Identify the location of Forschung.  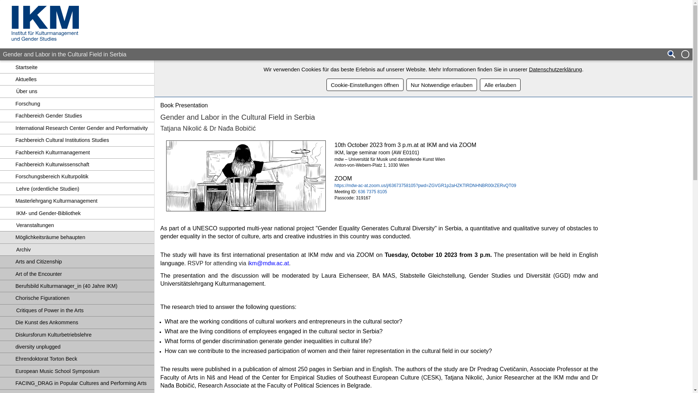
(77, 103).